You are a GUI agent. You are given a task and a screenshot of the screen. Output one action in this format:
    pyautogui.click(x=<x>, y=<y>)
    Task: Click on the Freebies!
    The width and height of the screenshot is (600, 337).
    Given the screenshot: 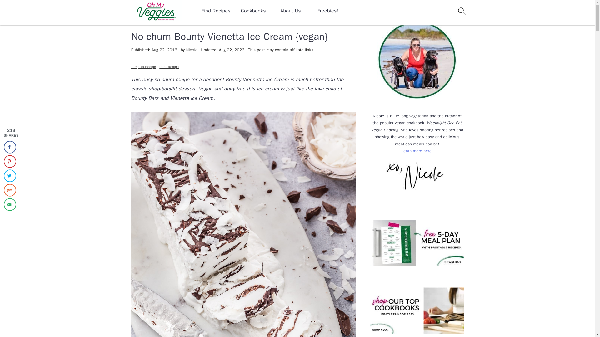 What is the action you would take?
    pyautogui.click(x=327, y=11)
    